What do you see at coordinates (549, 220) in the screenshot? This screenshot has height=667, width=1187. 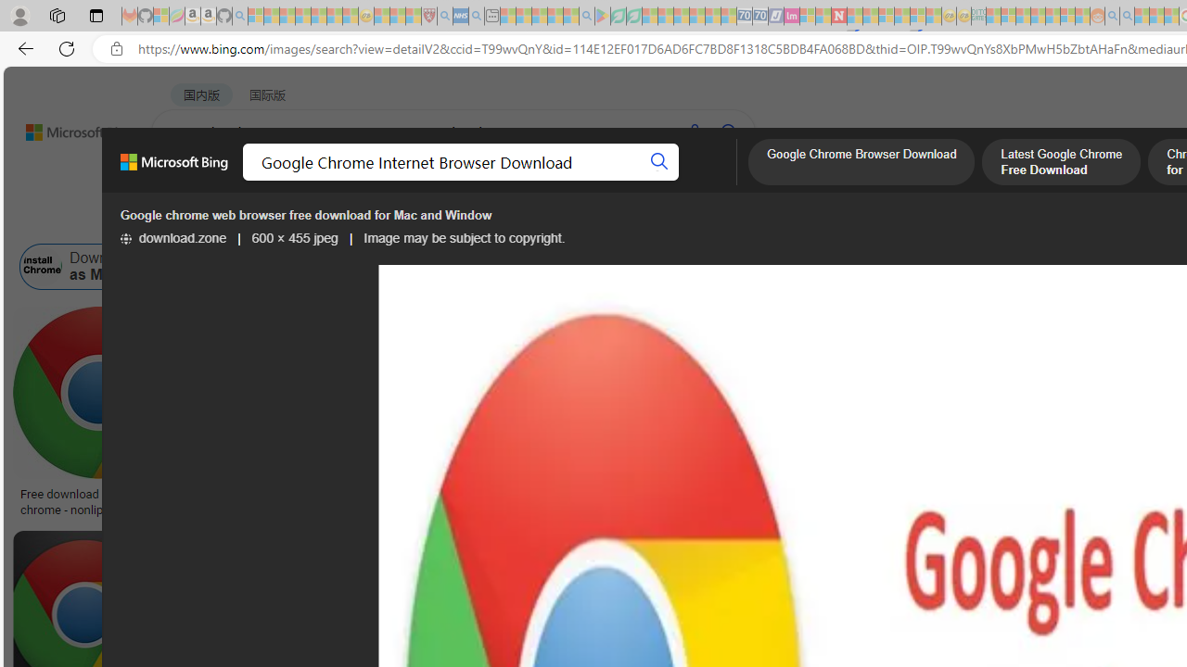 I see `Date` at bounding box center [549, 220].